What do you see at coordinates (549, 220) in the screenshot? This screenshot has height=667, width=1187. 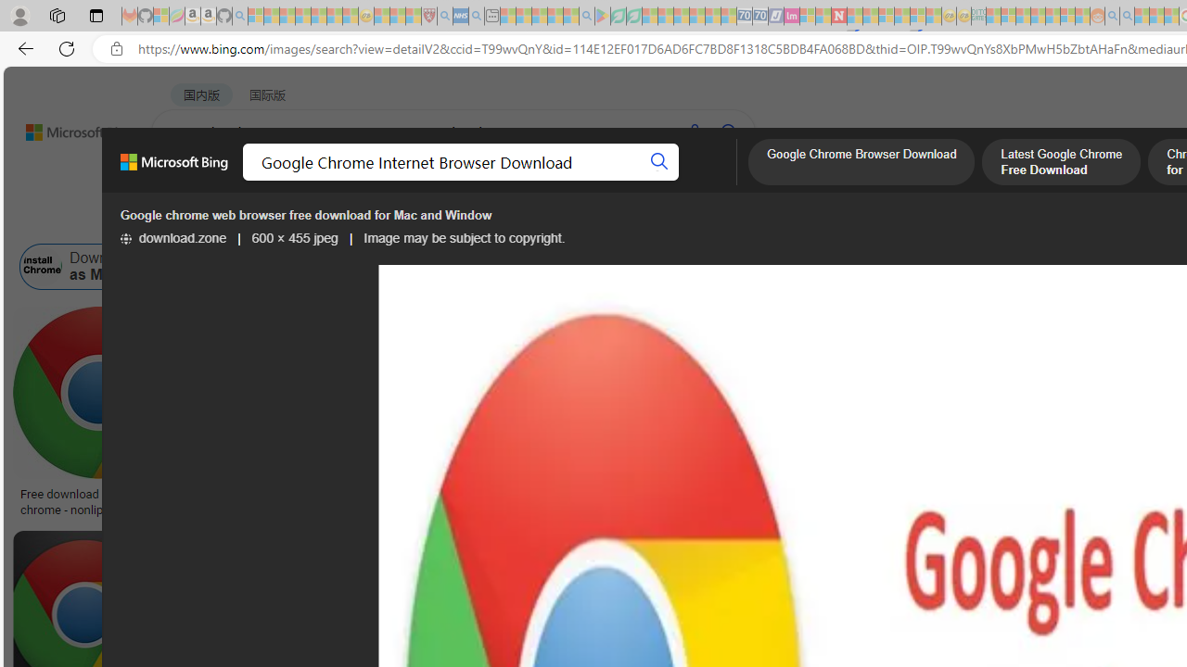 I see `Date` at bounding box center [549, 220].